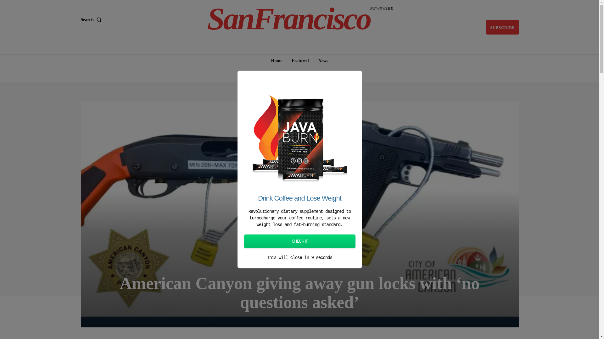  I want to click on Featured, so click(300, 19).